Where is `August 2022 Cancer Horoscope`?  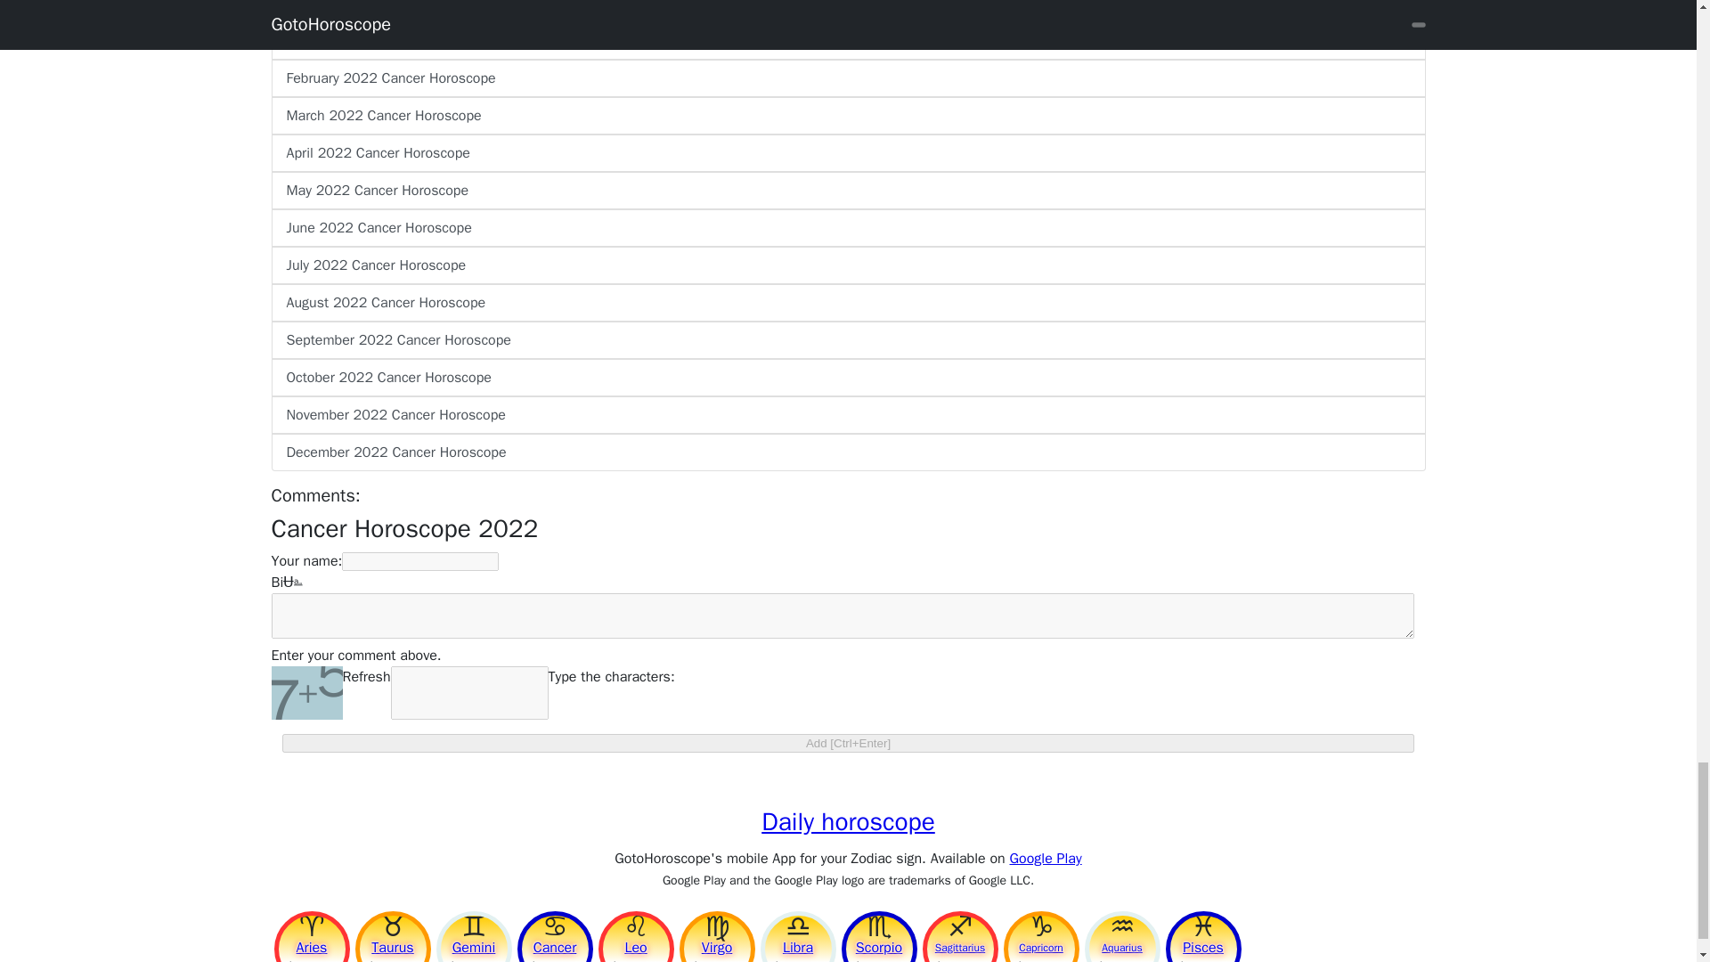
August 2022 Cancer Horoscope is located at coordinates (847, 302).